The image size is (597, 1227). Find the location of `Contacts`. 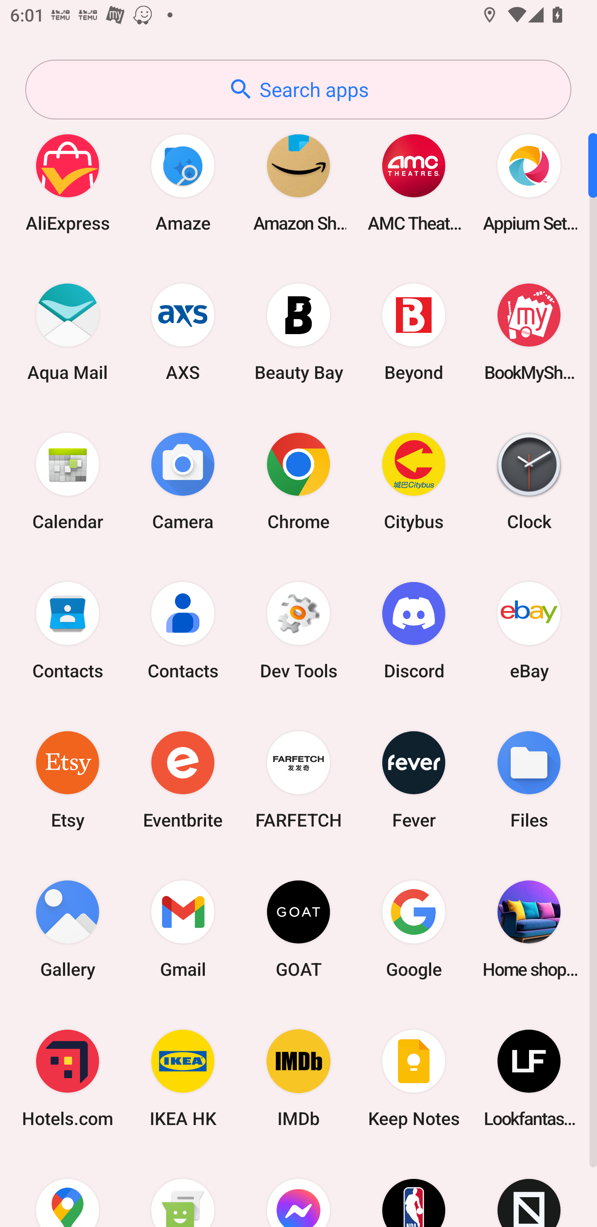

Contacts is located at coordinates (183, 630).